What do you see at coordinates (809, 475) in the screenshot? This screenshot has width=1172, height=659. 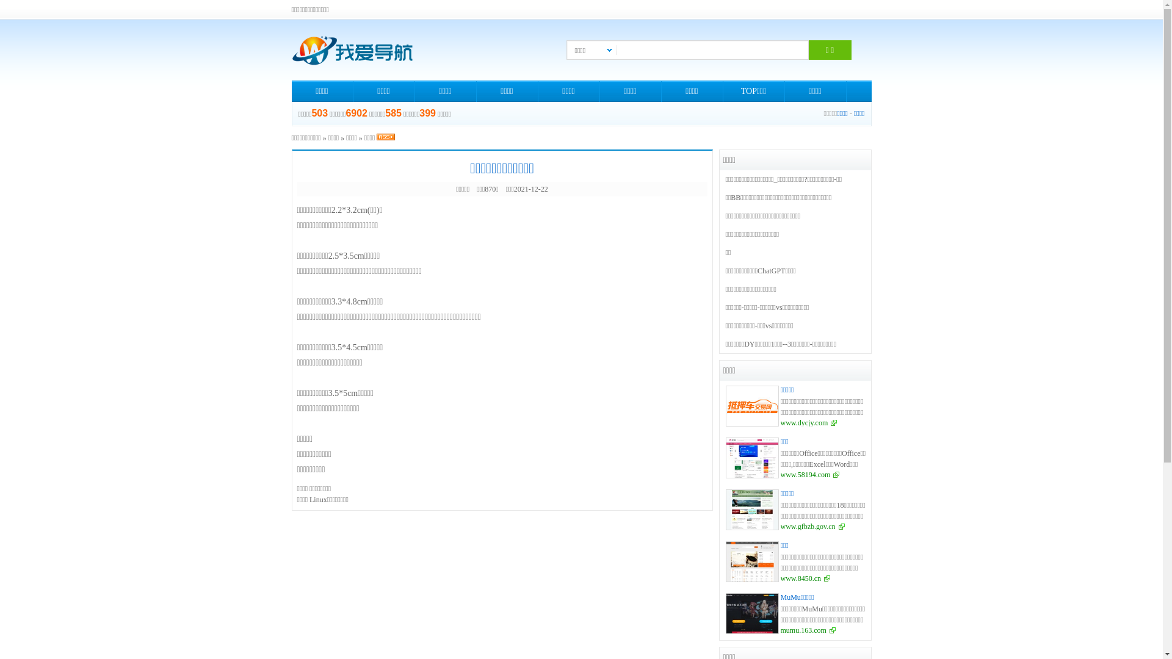 I see `www.58194.com` at bounding box center [809, 475].